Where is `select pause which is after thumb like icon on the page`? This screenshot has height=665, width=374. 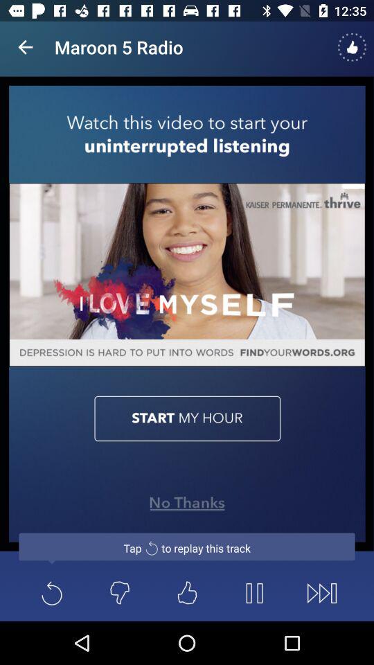 select pause which is after thumb like icon on the page is located at coordinates (254, 593).